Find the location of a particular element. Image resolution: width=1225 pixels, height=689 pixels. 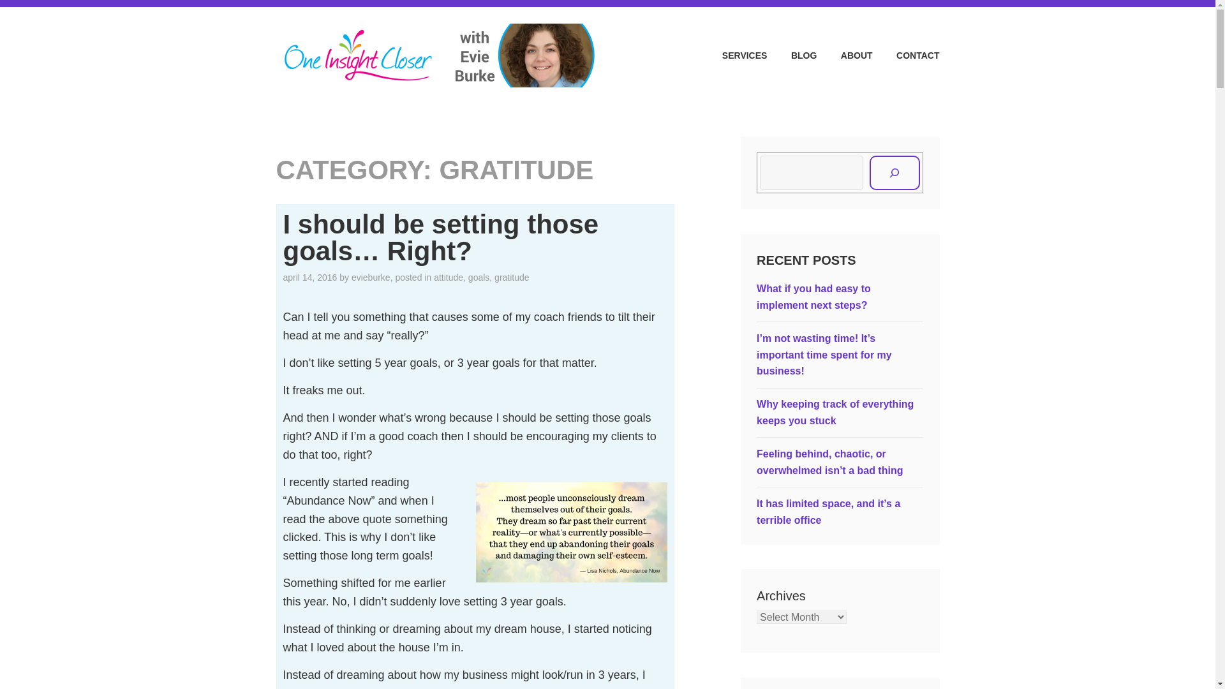

CONTACT is located at coordinates (907, 56).